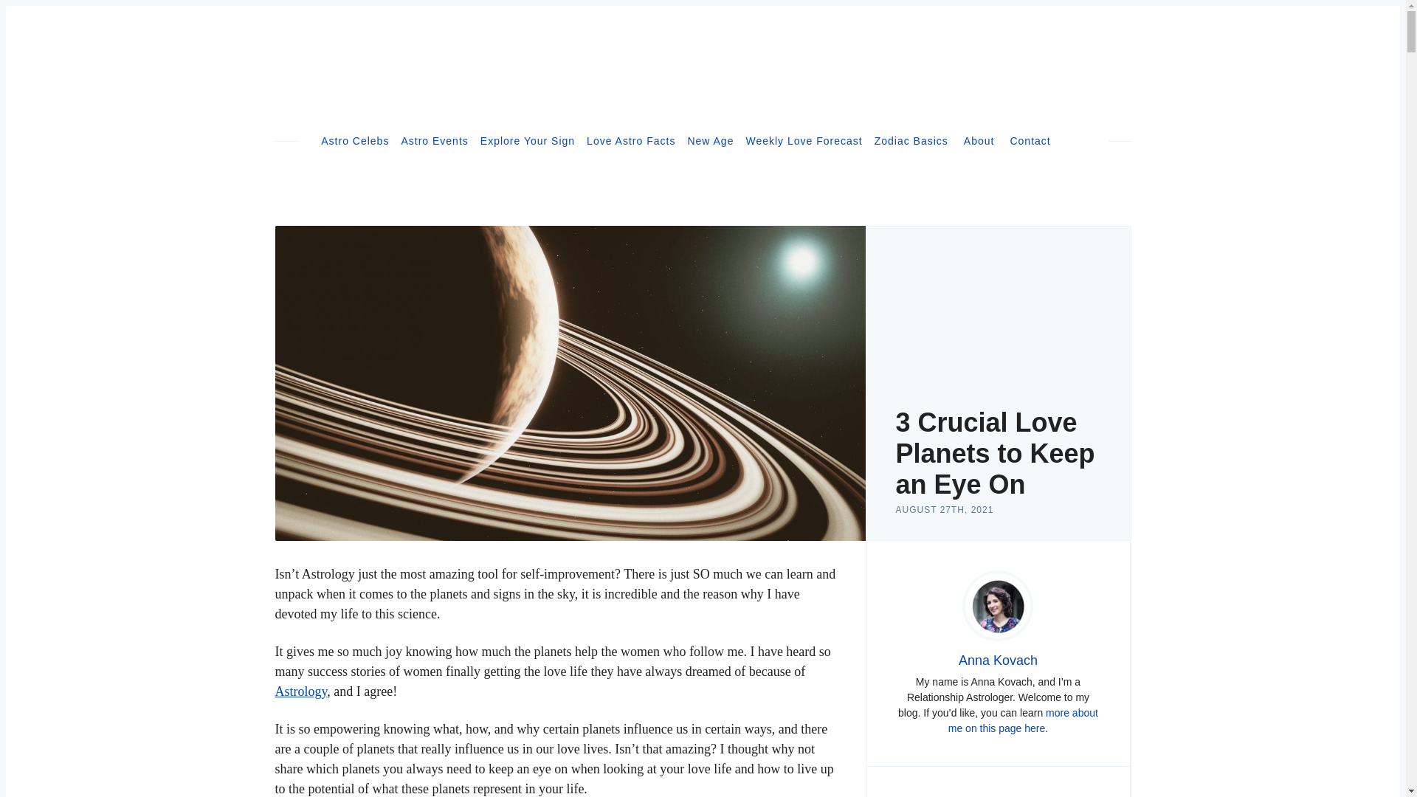 Image resolution: width=1417 pixels, height=797 pixels. I want to click on Weekly Love Forecast, so click(803, 140).